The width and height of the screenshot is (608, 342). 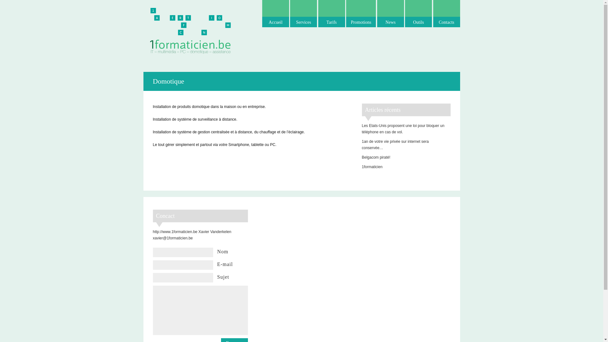 What do you see at coordinates (332, 14) in the screenshot?
I see `Tarifs` at bounding box center [332, 14].